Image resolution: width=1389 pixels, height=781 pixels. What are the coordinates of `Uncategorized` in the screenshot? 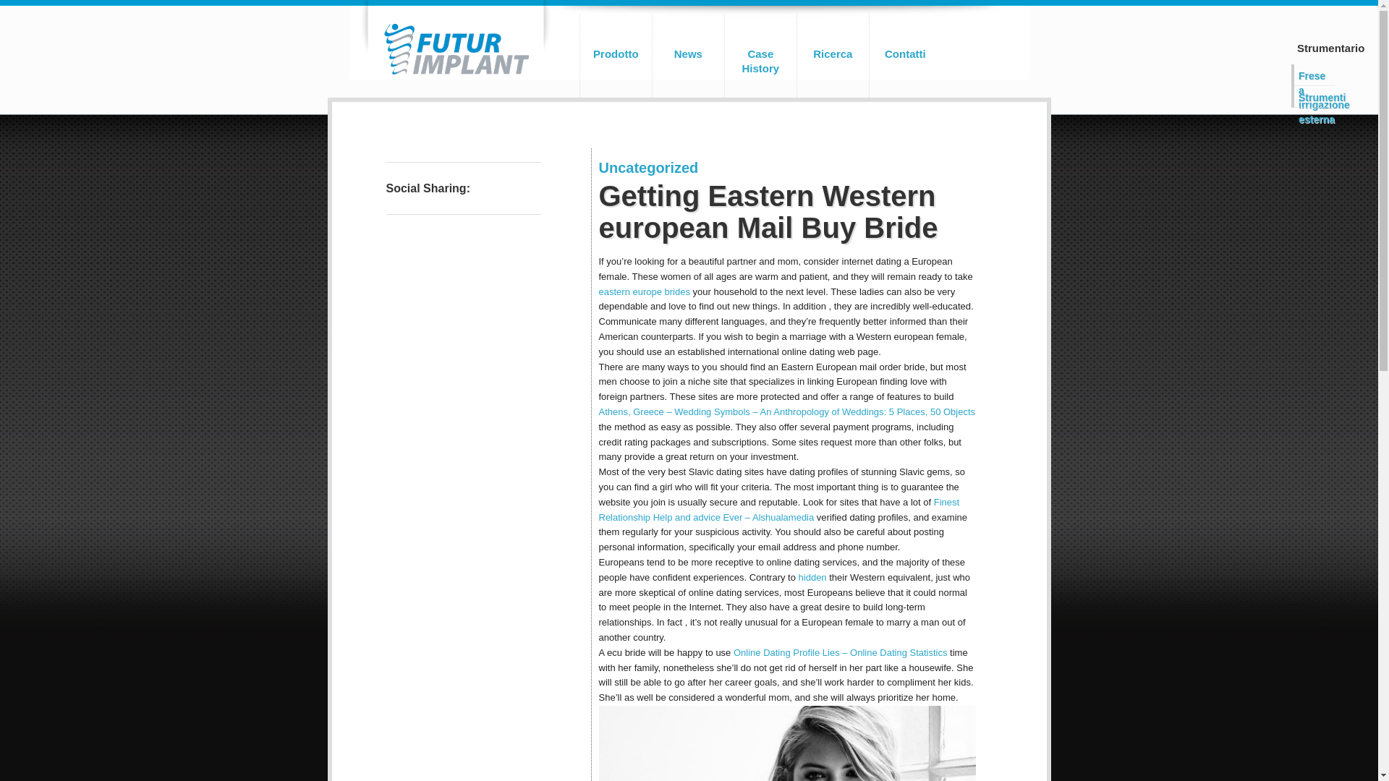 It's located at (648, 168).